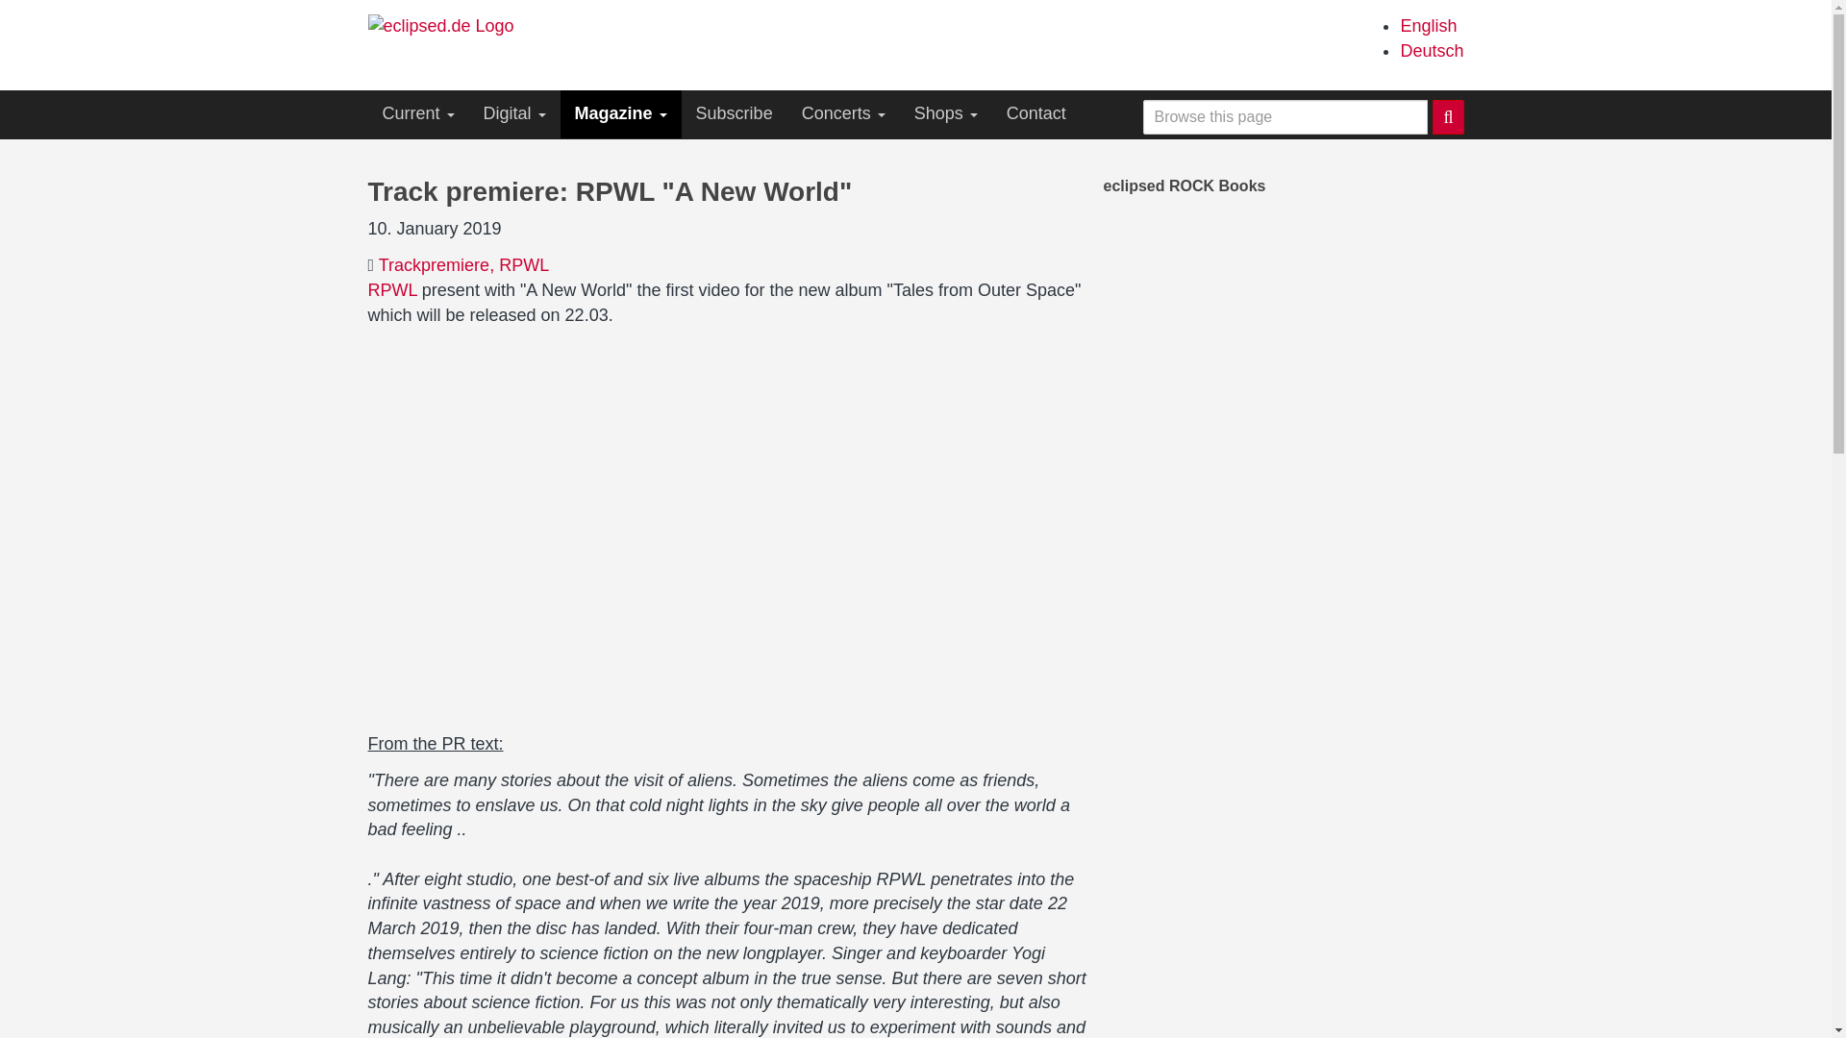  Describe the element at coordinates (844, 113) in the screenshot. I see `Concerts` at that location.